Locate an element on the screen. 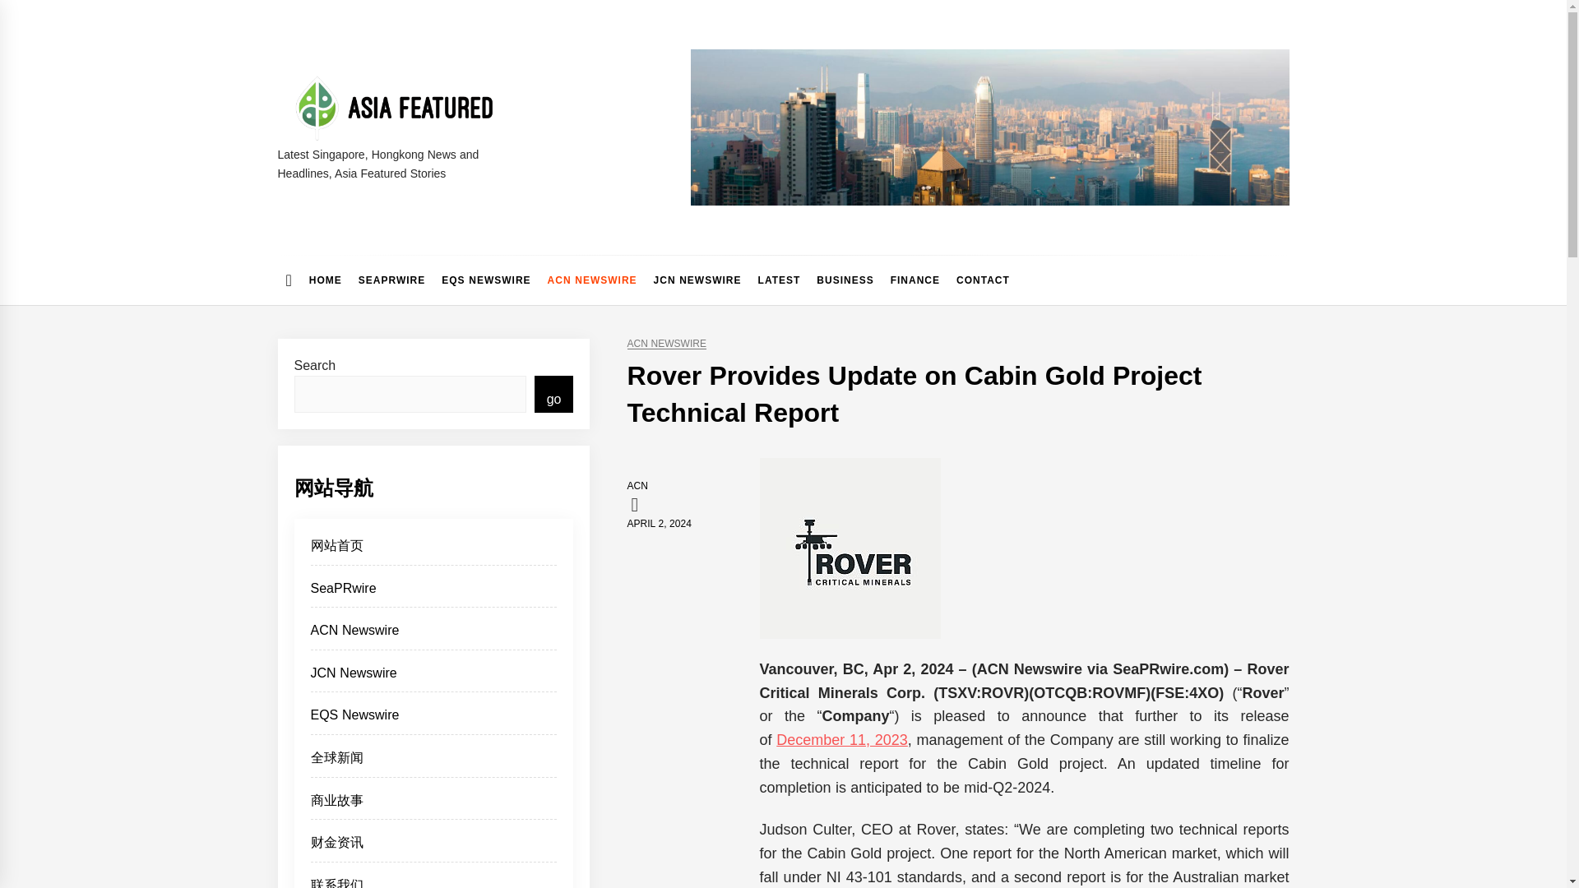  ACN NEWSWIRE is located at coordinates (666, 344).